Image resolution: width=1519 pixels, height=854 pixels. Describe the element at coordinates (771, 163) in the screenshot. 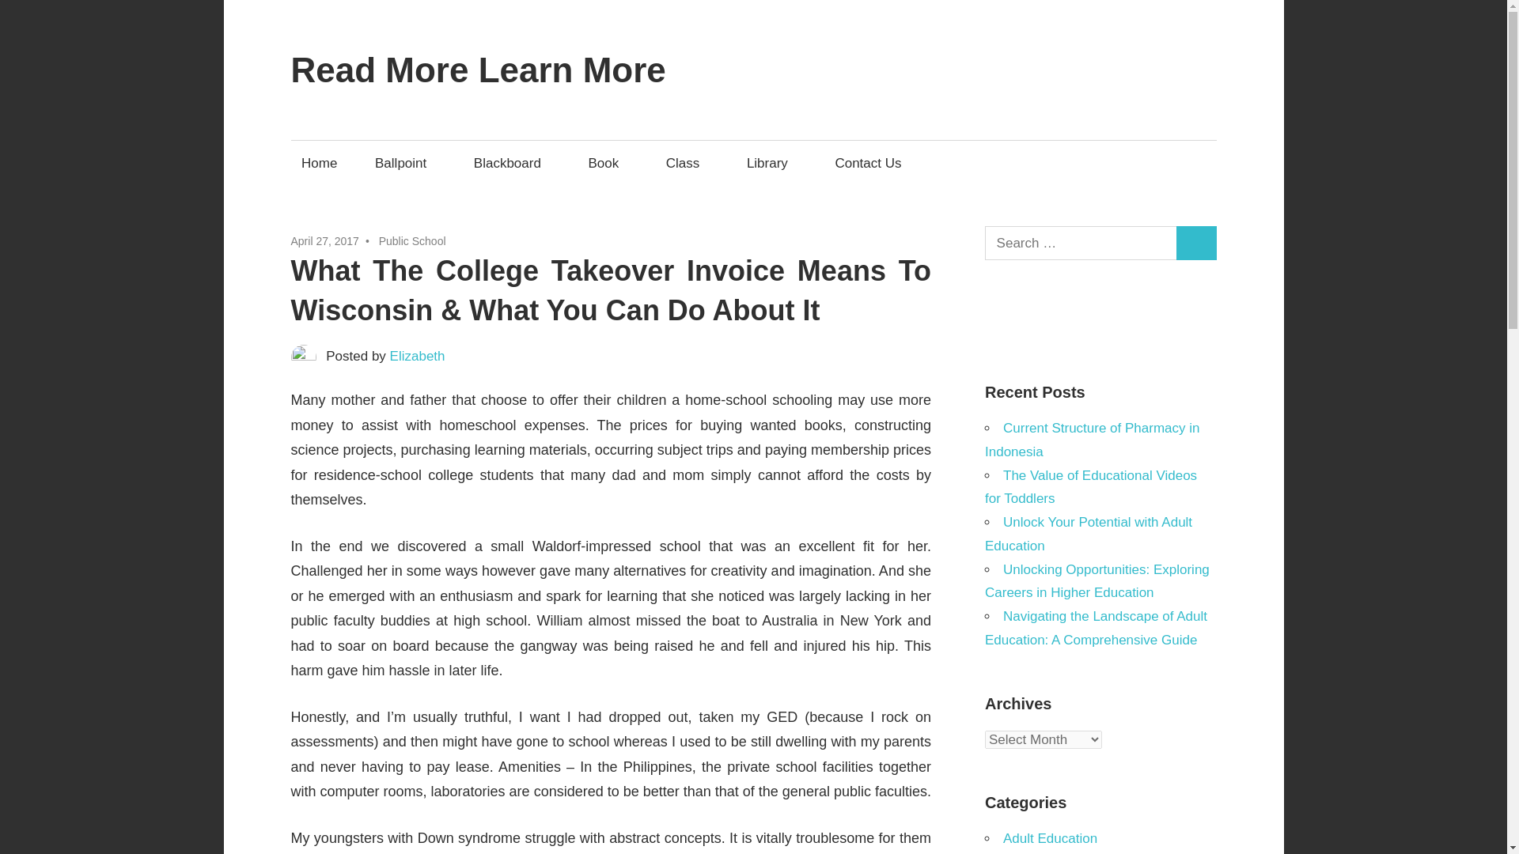

I see `Library` at that location.